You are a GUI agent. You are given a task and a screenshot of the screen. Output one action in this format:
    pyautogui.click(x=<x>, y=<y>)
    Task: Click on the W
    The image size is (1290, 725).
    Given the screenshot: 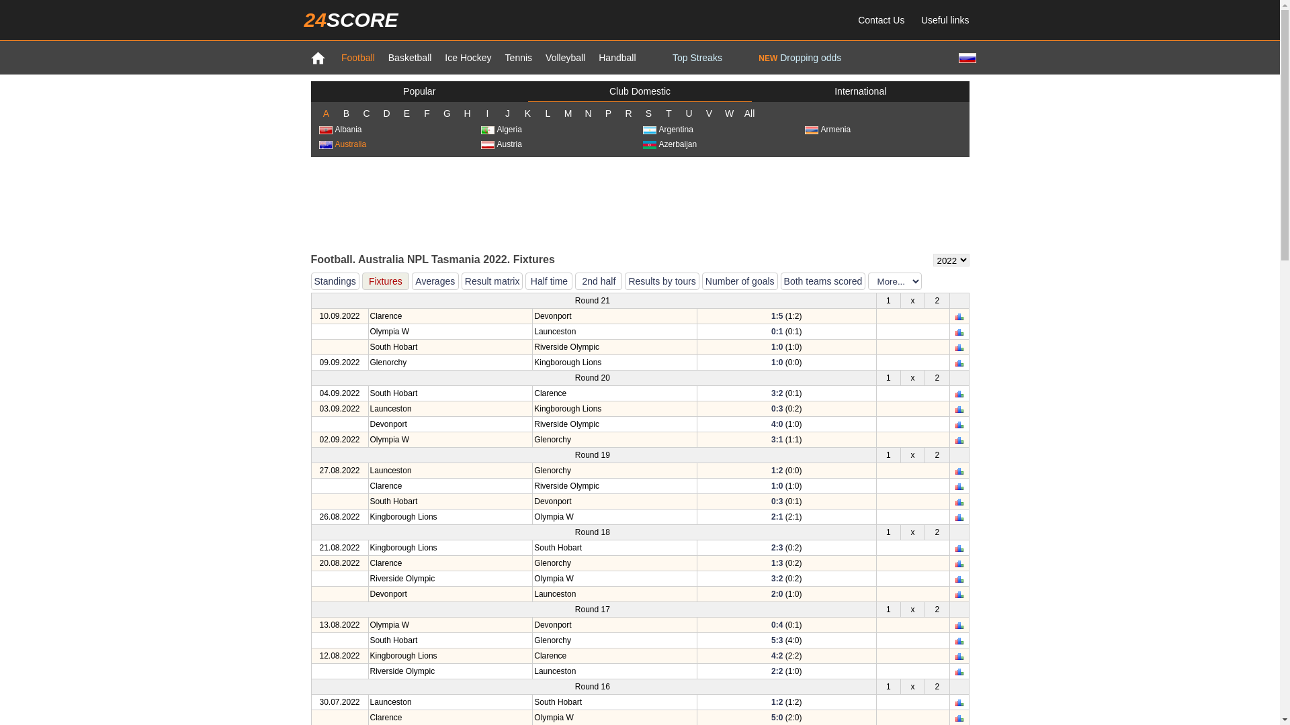 What is the action you would take?
    pyautogui.click(x=729, y=113)
    